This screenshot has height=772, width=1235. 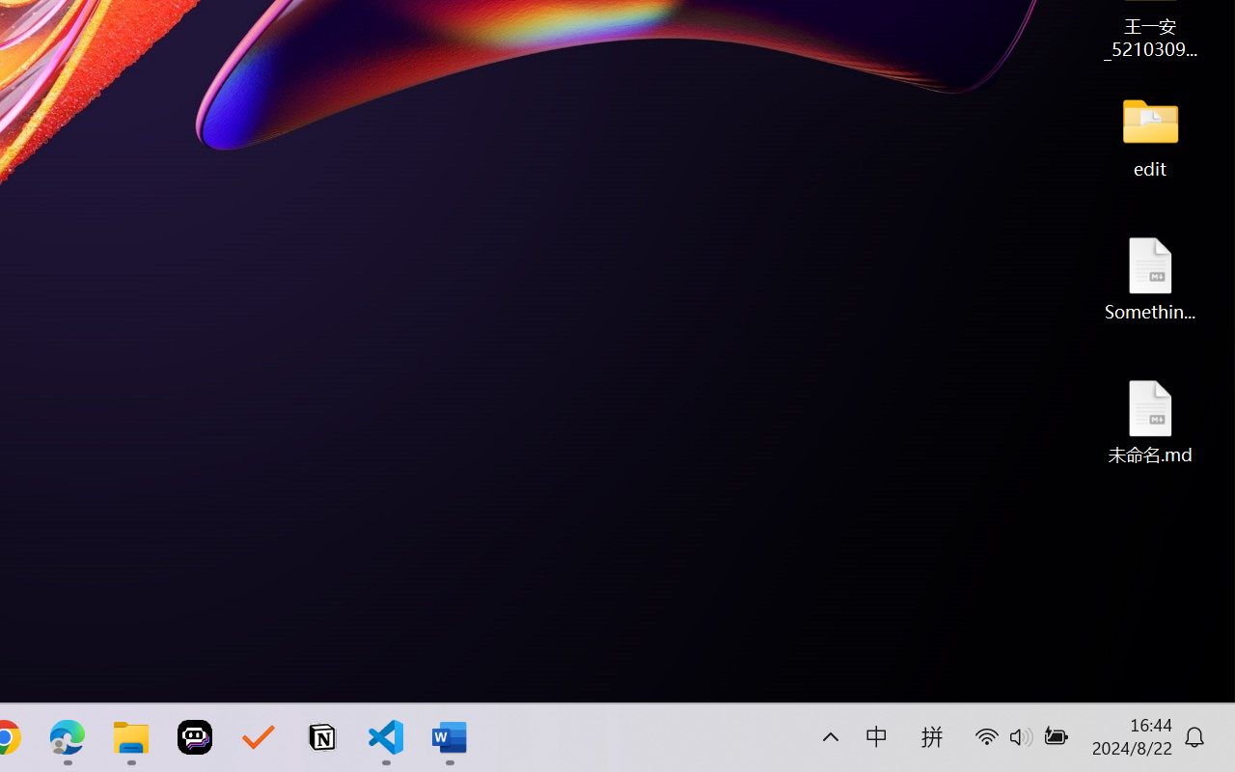 What do you see at coordinates (1150, 135) in the screenshot?
I see `edit` at bounding box center [1150, 135].